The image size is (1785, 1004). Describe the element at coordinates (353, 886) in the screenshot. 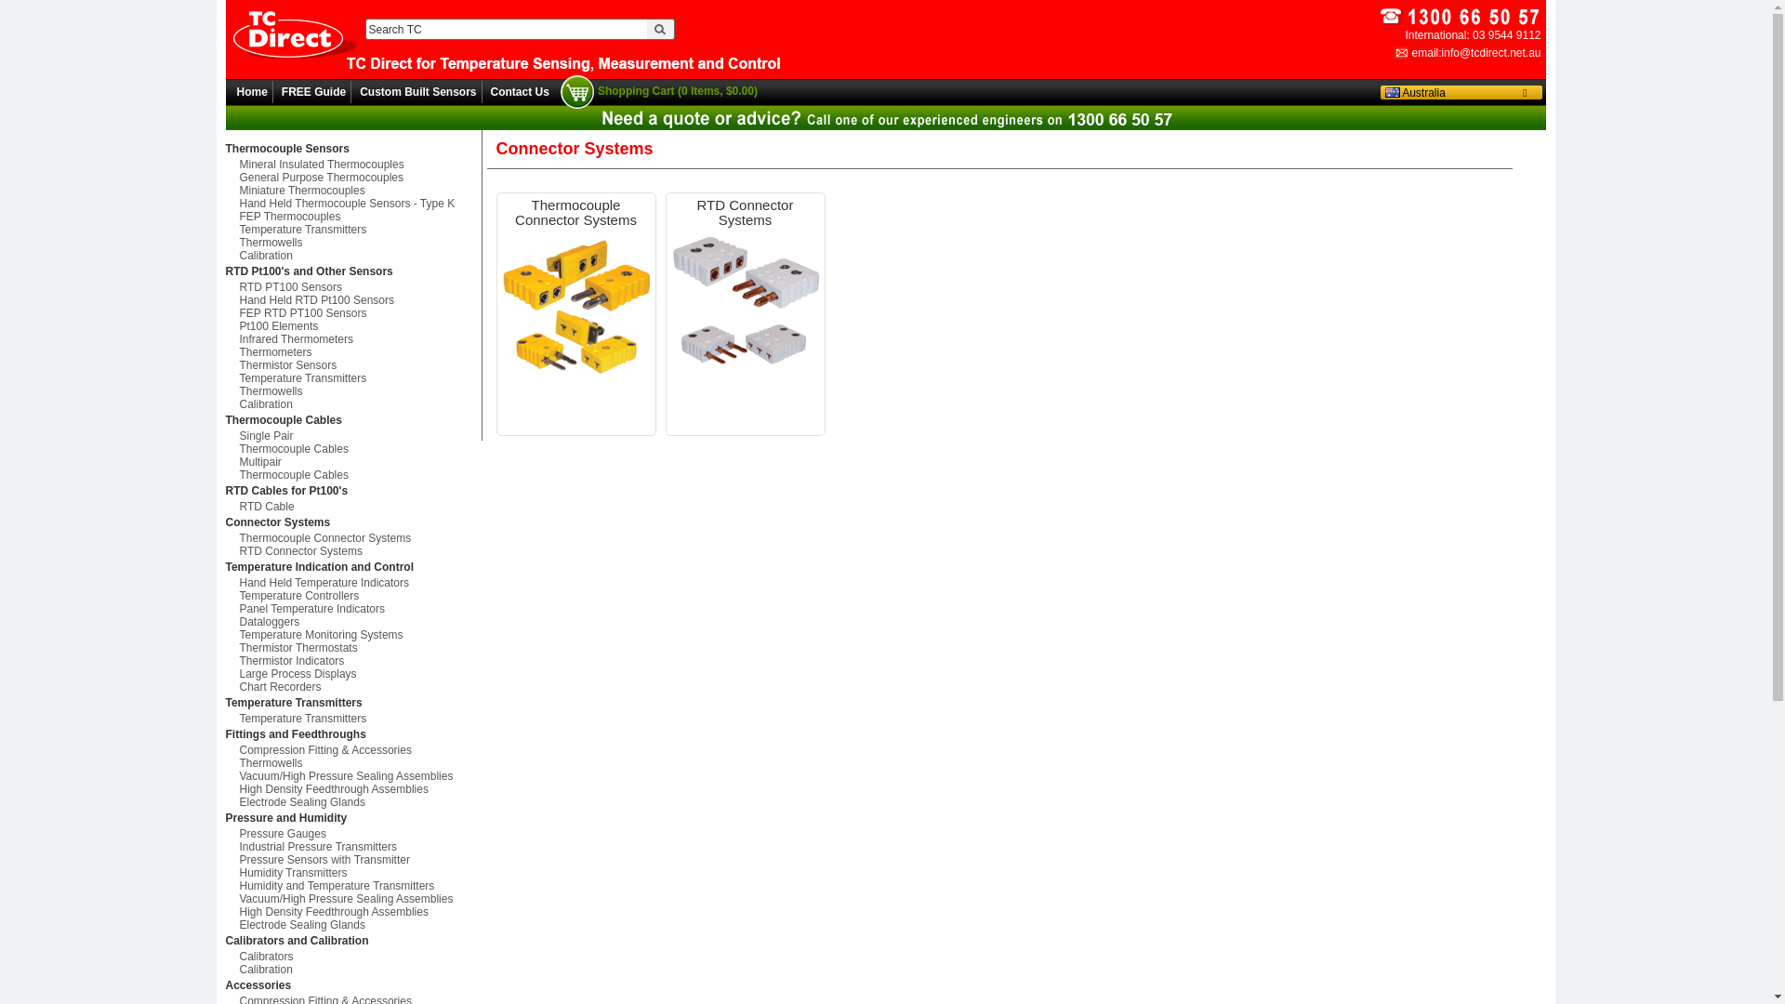

I see `Humidity and Temperature Transmitters` at that location.